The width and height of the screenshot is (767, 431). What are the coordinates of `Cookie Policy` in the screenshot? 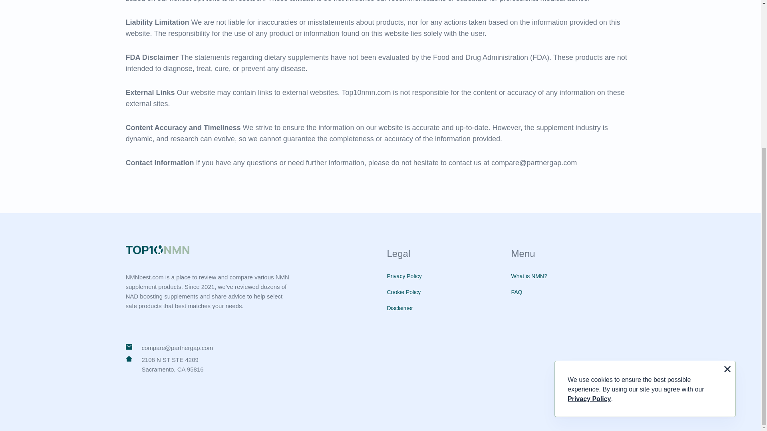 It's located at (403, 292).